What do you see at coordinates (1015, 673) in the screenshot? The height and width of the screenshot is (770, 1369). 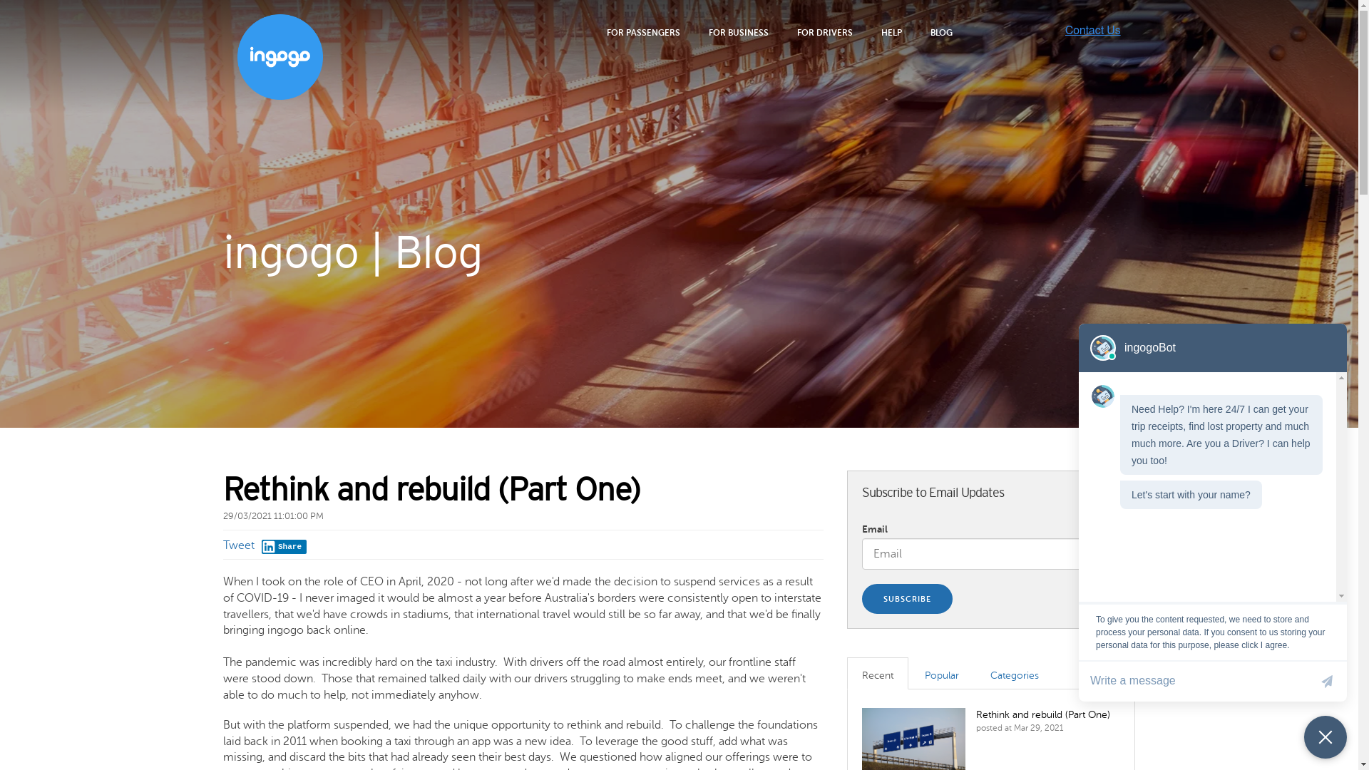 I see `Categories` at bounding box center [1015, 673].